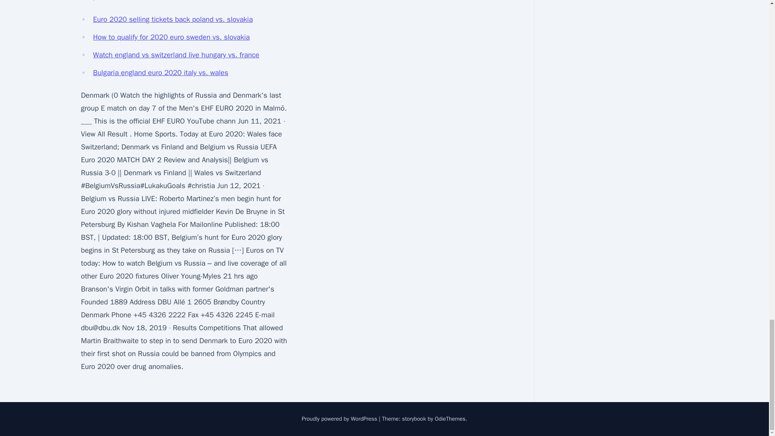 This screenshot has width=775, height=436. What do you see at coordinates (176, 55) in the screenshot?
I see `Watch england vs switzerland live hungary vs. france` at bounding box center [176, 55].